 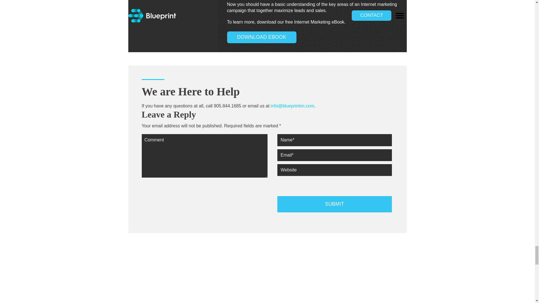 I want to click on Download now, so click(x=282, y=81).